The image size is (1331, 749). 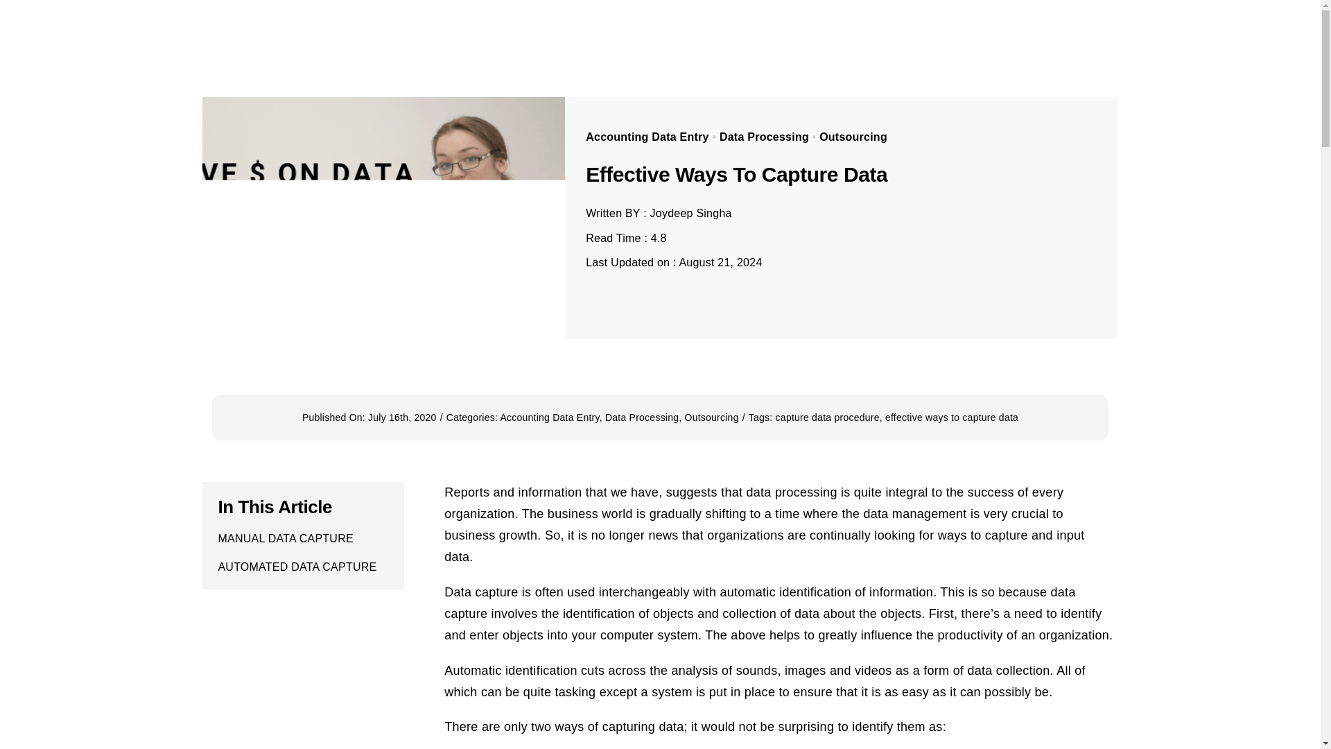 I want to click on Outsourcing, so click(x=853, y=137).